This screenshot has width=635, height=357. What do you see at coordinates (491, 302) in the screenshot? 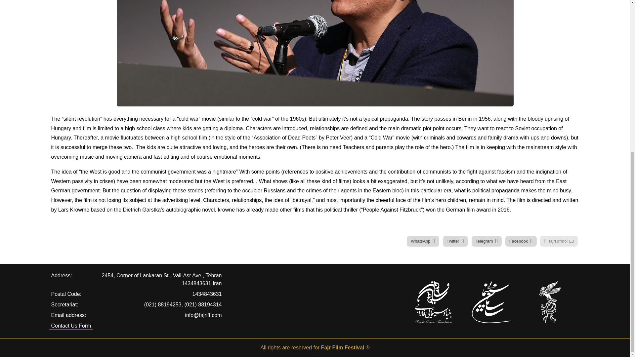
I see `Iranian Organization of Cinema and Audiovisual Affairs` at bounding box center [491, 302].